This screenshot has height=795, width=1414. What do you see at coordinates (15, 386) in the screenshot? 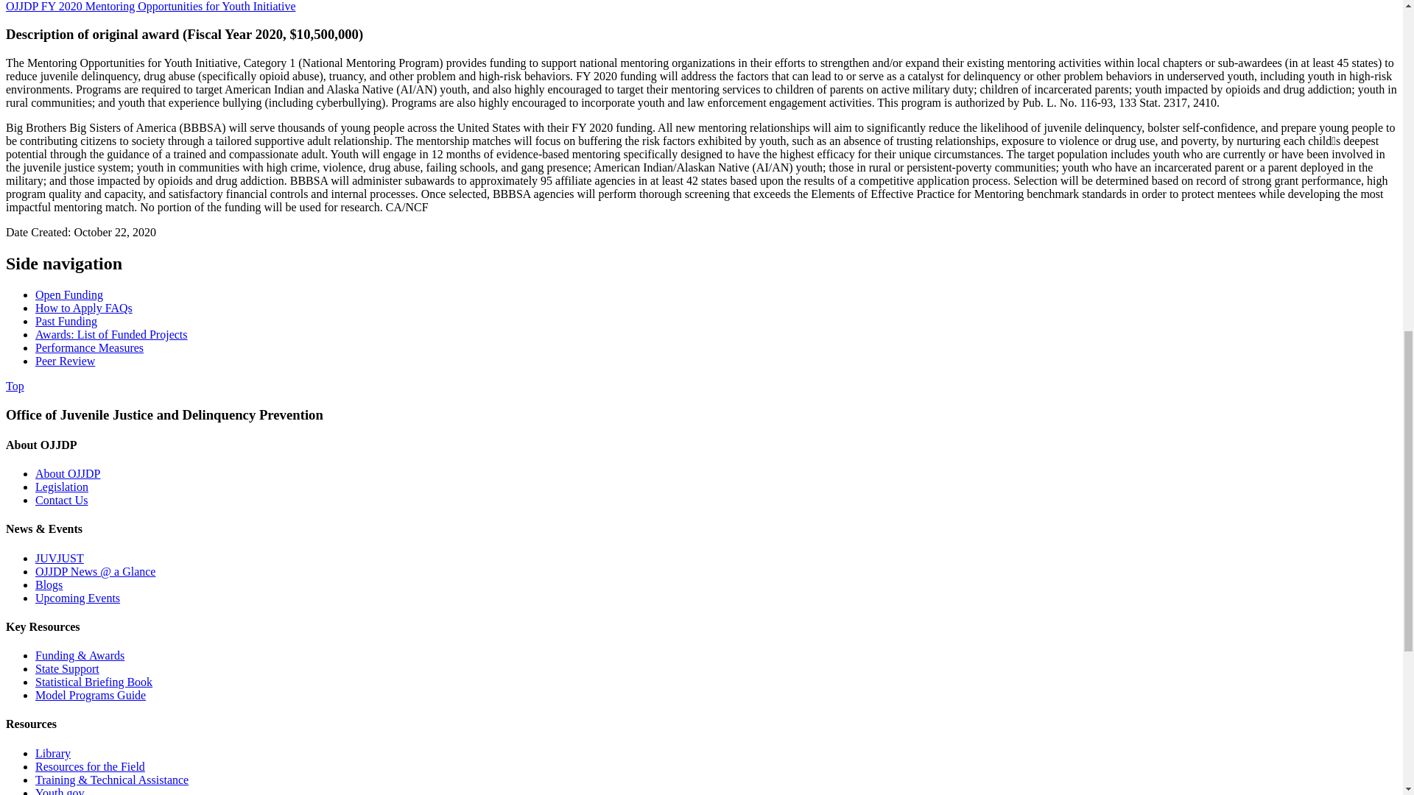
I see `Top` at bounding box center [15, 386].